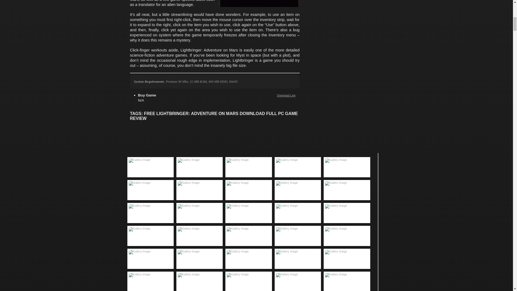  What do you see at coordinates (150, 167) in the screenshot?
I see `Gallery Image` at bounding box center [150, 167].